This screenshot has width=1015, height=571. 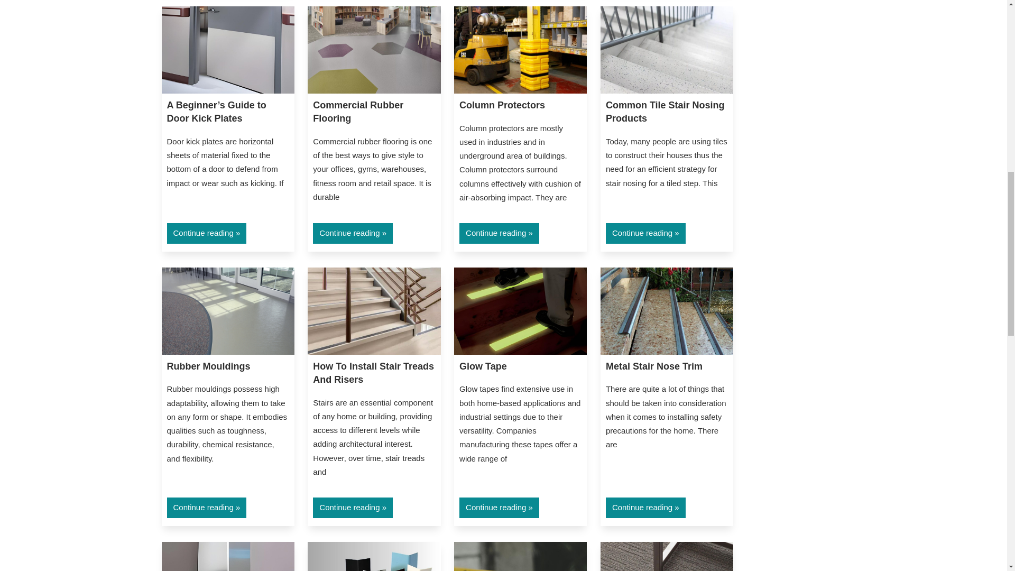 I want to click on Common Tile Stair Nosing Products 24, so click(x=667, y=50).